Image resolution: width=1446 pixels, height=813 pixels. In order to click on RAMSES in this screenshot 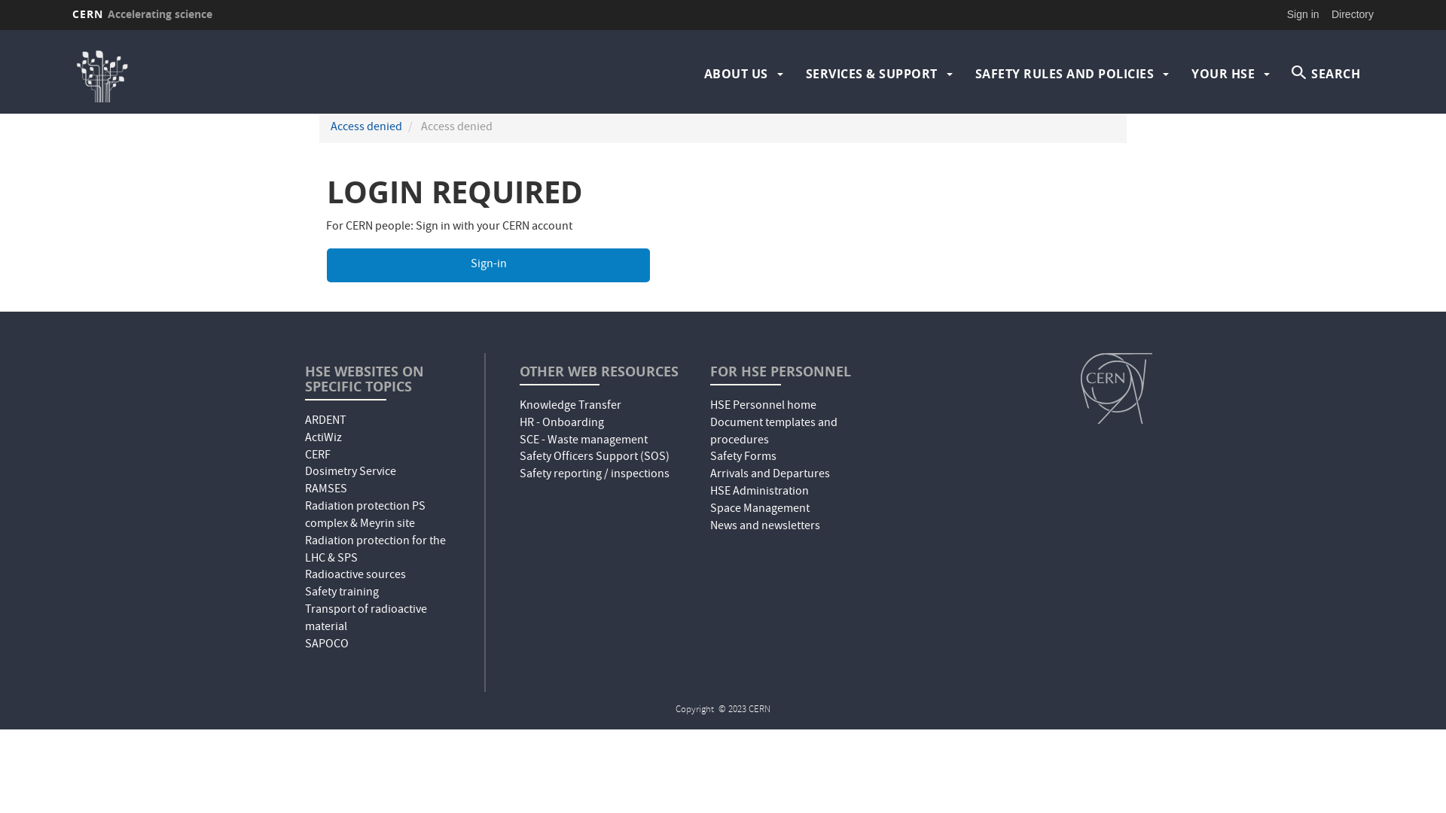, I will do `click(326, 490)`.